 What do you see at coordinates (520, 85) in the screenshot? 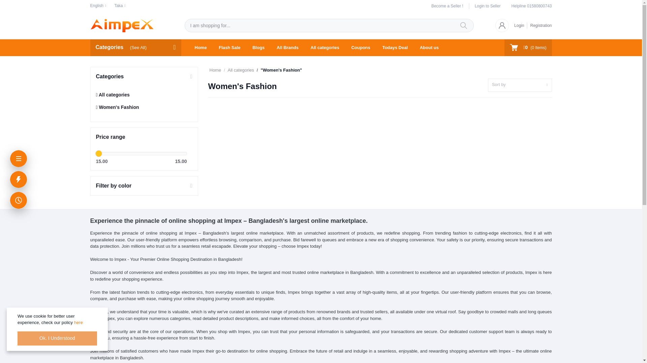
I see `Sort by` at bounding box center [520, 85].